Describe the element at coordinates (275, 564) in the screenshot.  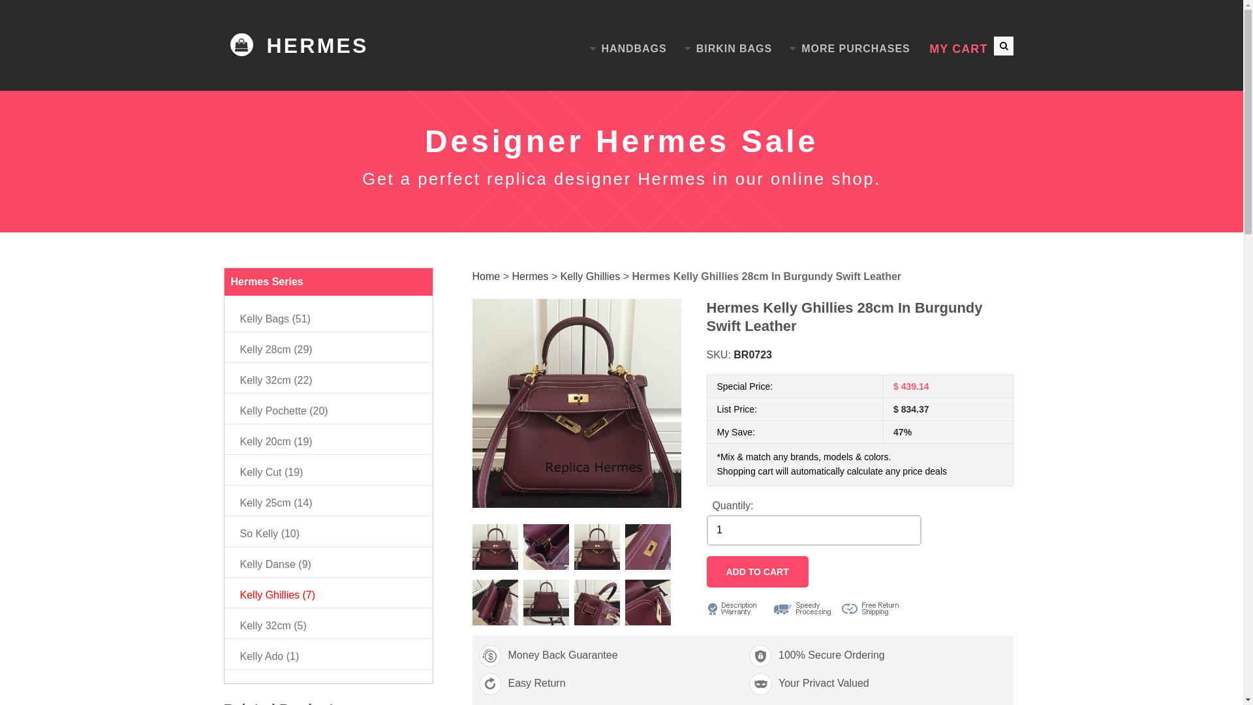
I see `Kelly Danse (9)` at that location.